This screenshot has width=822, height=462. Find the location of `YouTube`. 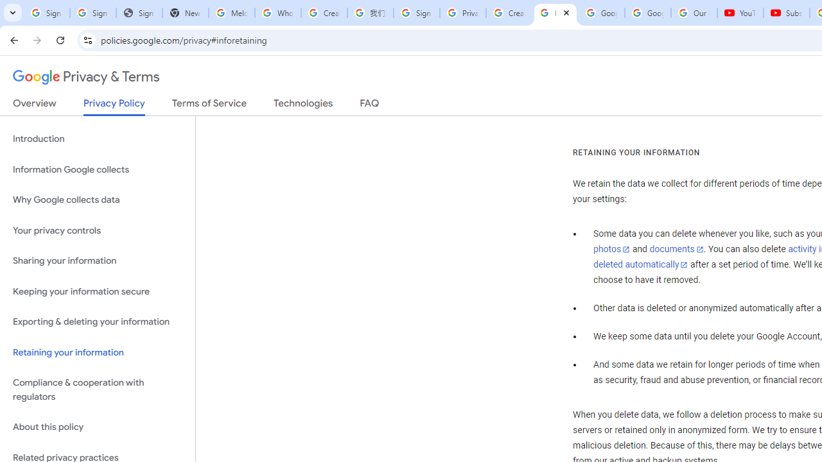

YouTube is located at coordinates (740, 13).